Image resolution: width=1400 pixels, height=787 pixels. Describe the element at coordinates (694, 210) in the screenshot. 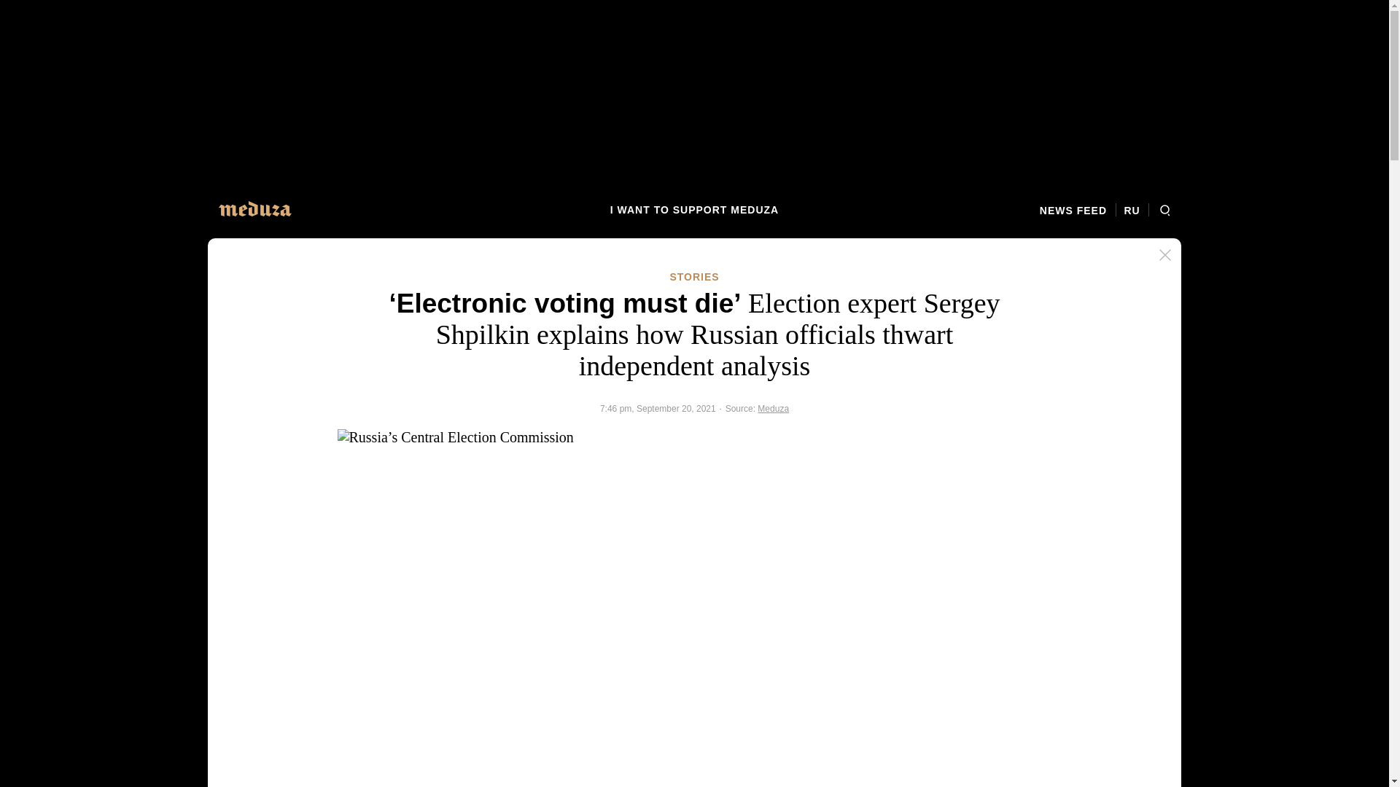

I see `I WANT TO SUPPORT MEDUZA` at that location.